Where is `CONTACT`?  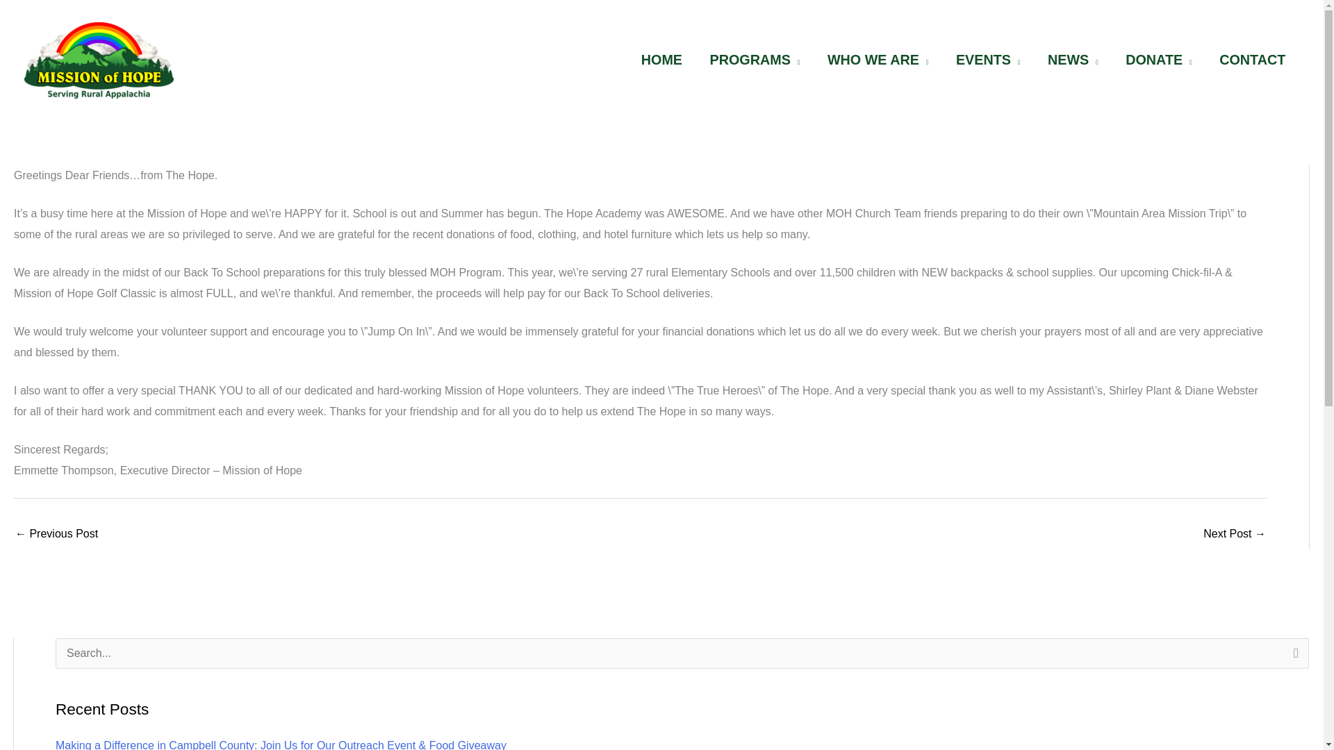 CONTACT is located at coordinates (1252, 60).